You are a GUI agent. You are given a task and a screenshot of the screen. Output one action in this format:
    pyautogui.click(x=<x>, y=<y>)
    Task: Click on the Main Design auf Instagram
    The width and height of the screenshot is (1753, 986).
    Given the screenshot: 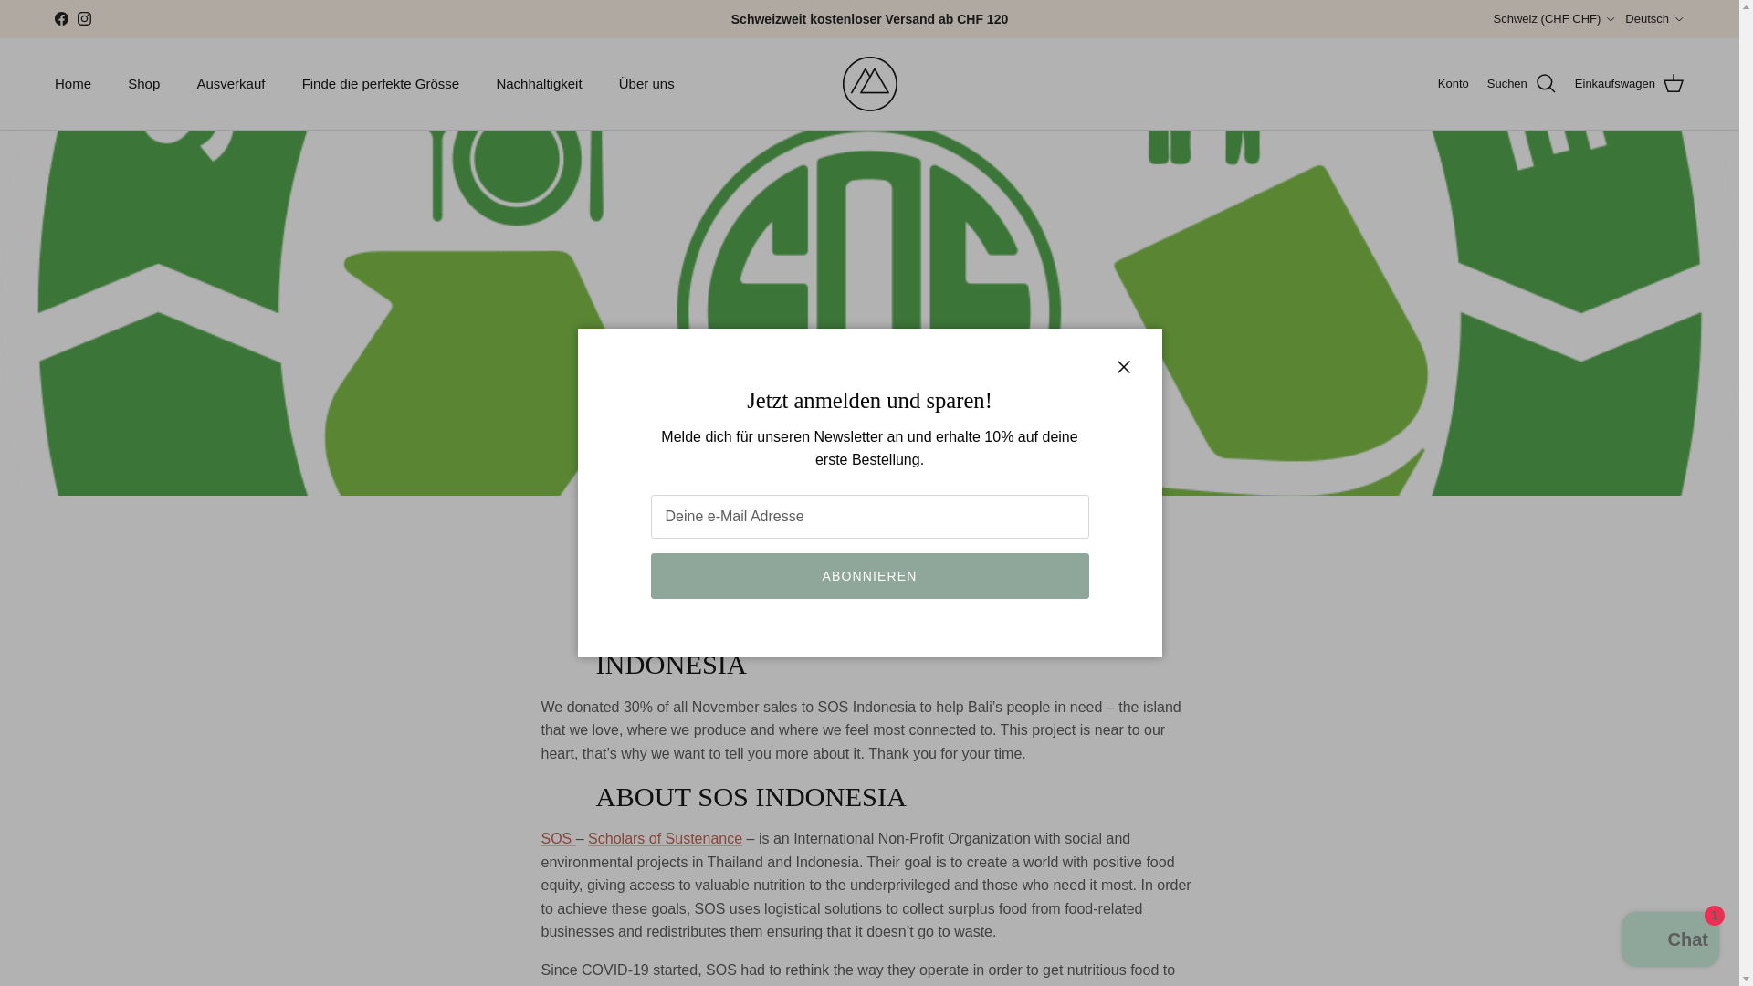 What is the action you would take?
    pyautogui.click(x=84, y=18)
    